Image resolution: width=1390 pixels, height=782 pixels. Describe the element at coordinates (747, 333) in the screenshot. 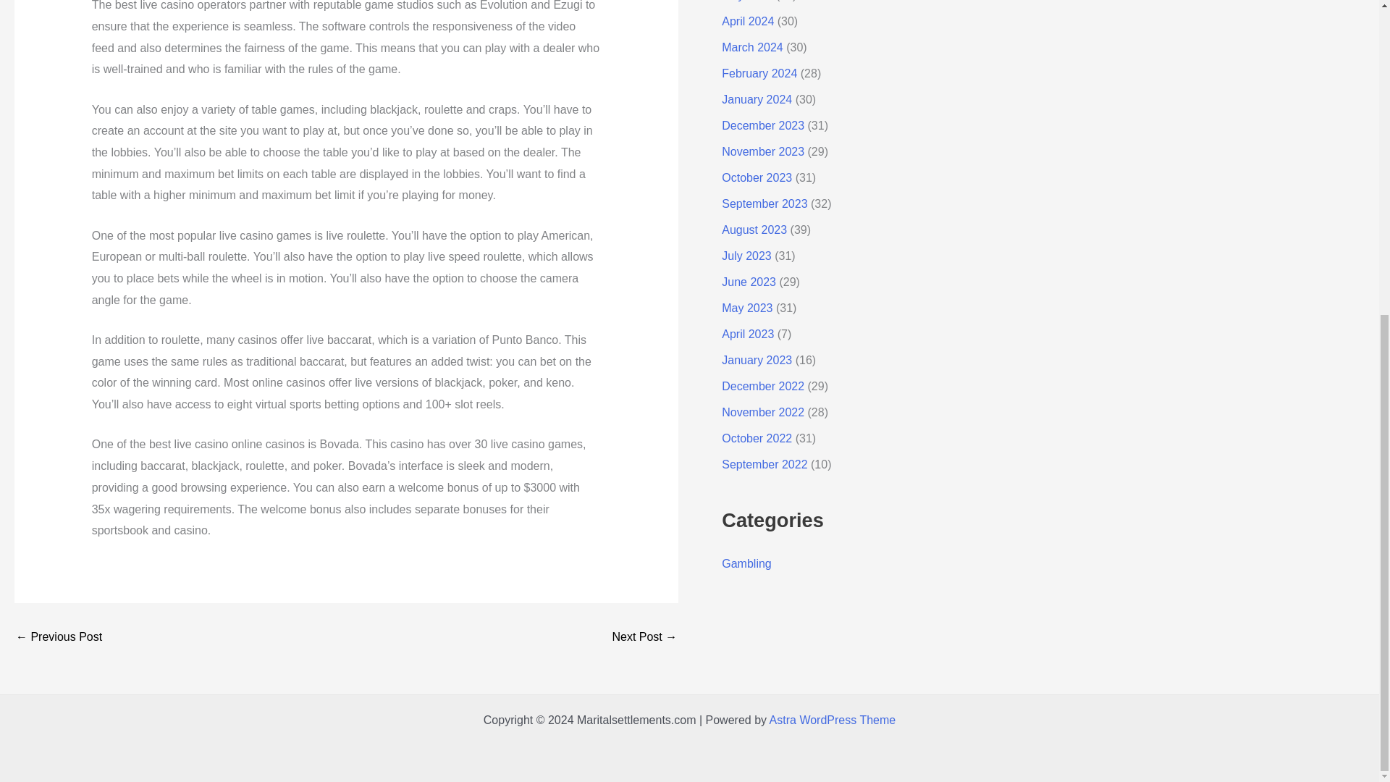

I see `April 2023` at that location.